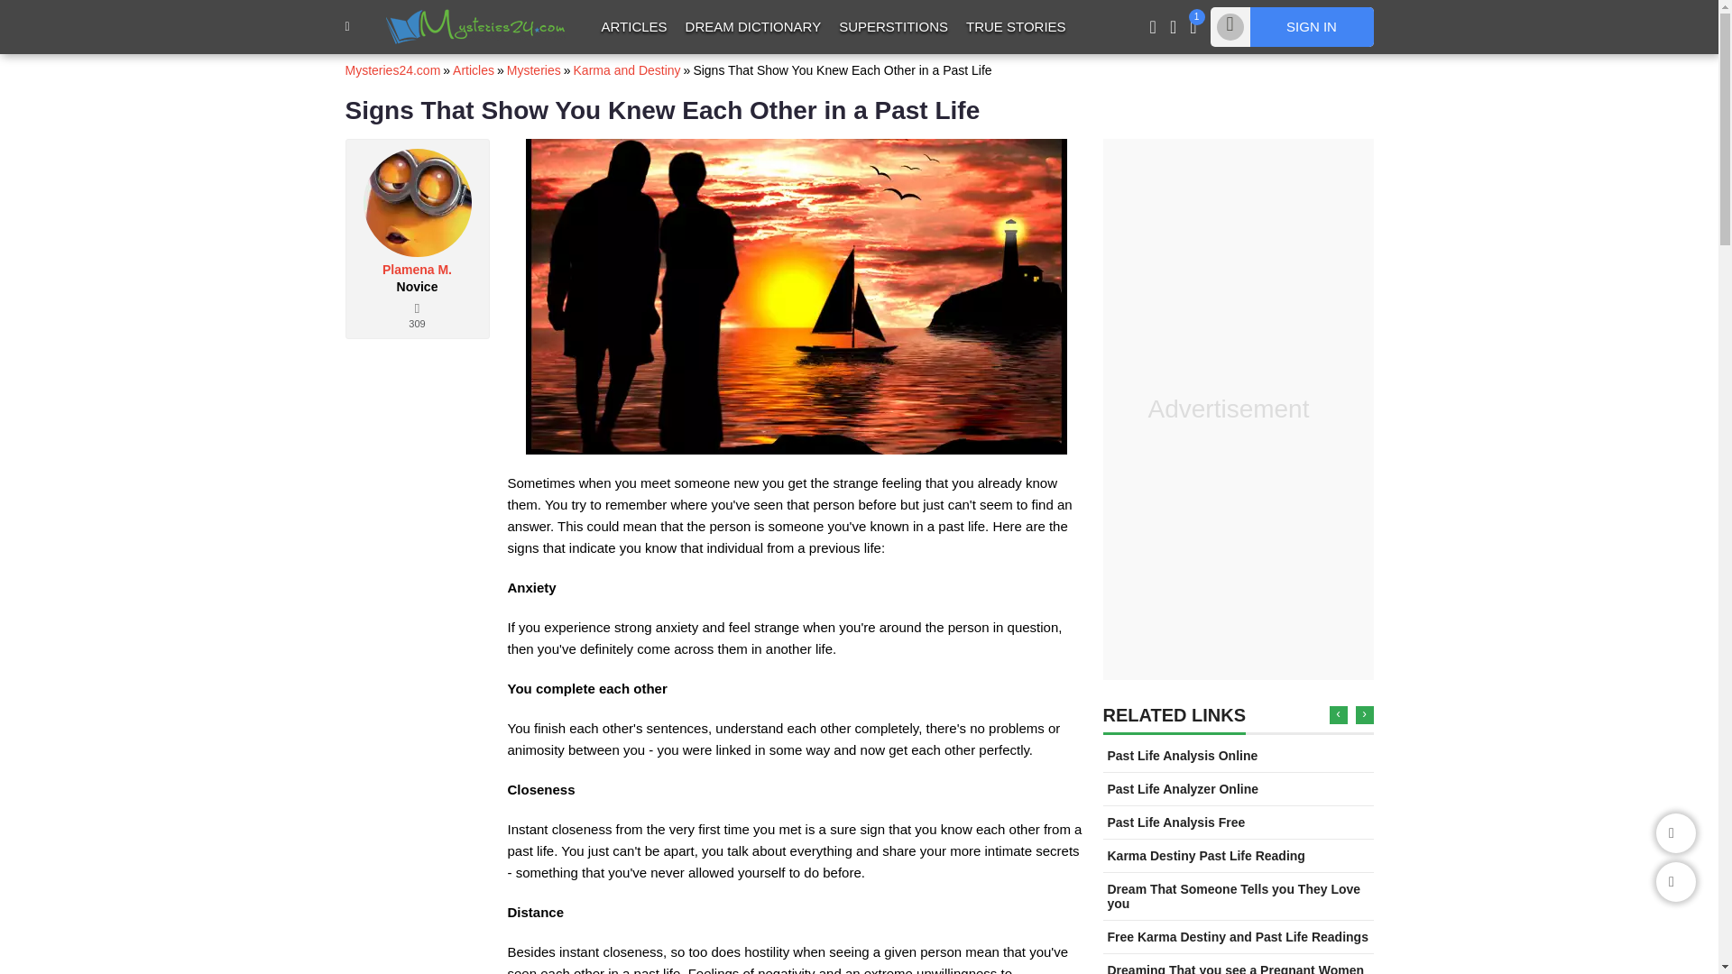 This screenshot has width=1732, height=974. What do you see at coordinates (754, 26) in the screenshot?
I see `DREAM DICTIONARY` at bounding box center [754, 26].